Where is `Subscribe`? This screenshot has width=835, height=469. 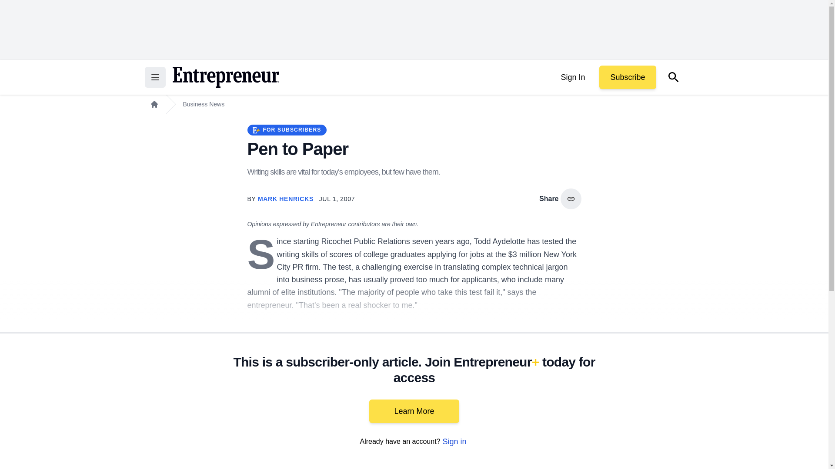
Subscribe is located at coordinates (627, 77).